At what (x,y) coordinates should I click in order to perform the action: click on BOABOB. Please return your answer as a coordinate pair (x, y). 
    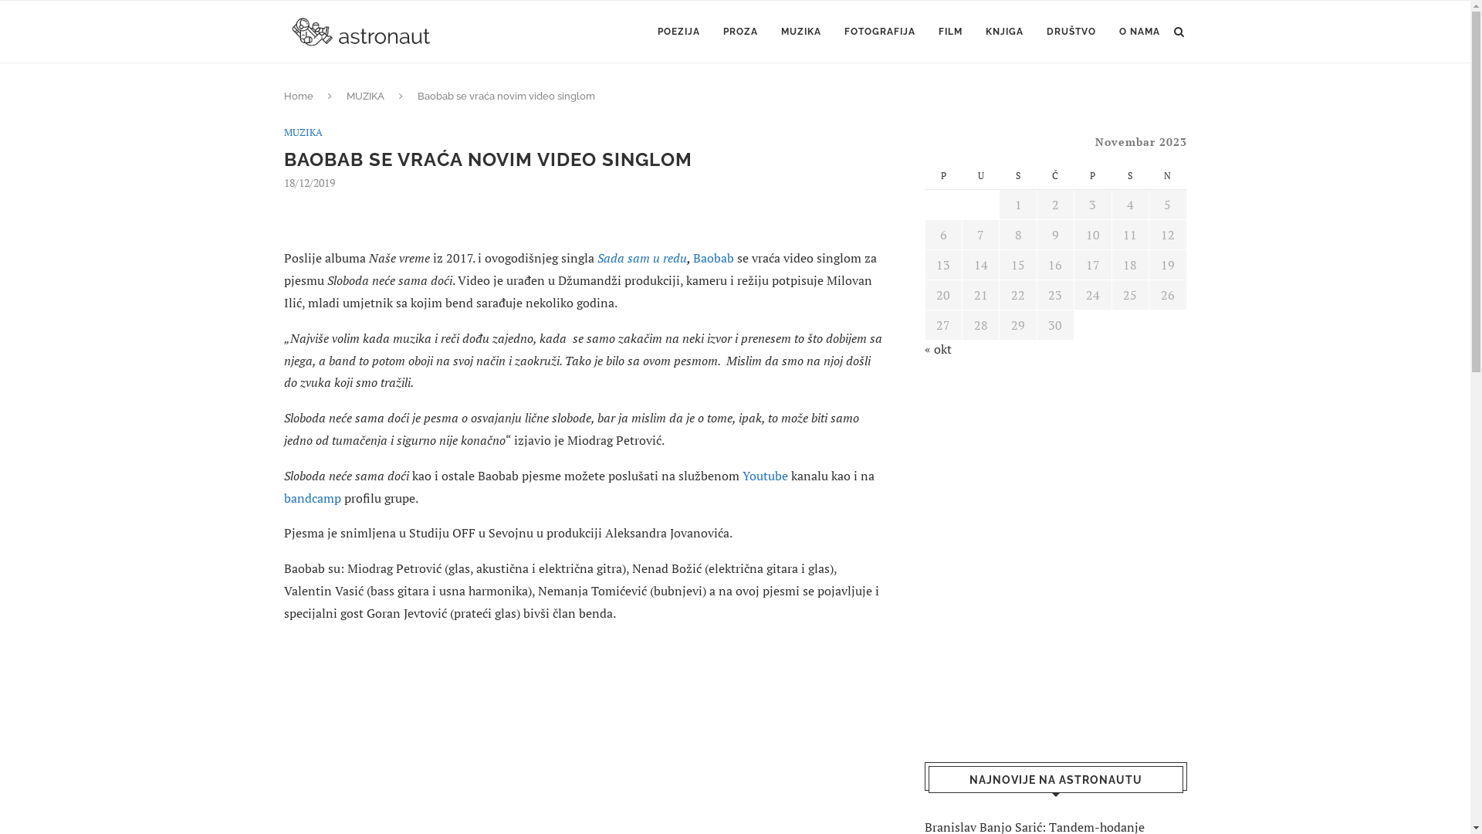
    Looking at the image, I should click on (584, 212).